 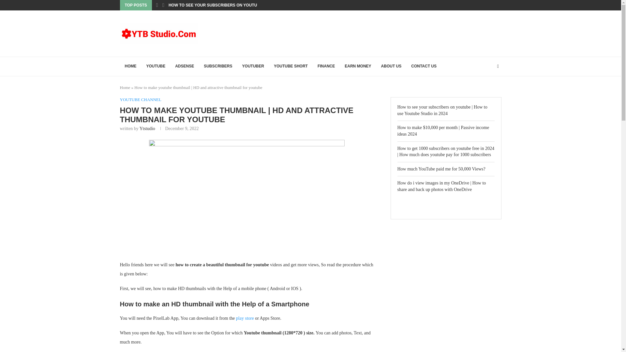 What do you see at coordinates (253, 66) in the screenshot?
I see `YOUTUBER` at bounding box center [253, 66].